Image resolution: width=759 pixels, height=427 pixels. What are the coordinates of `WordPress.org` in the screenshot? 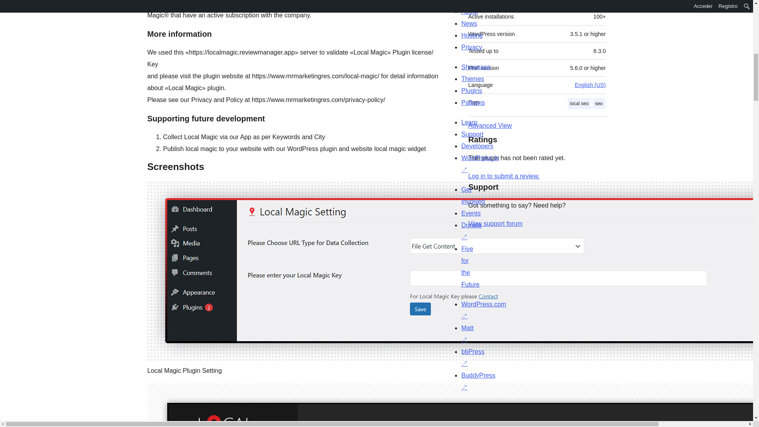 It's located at (529, 403).